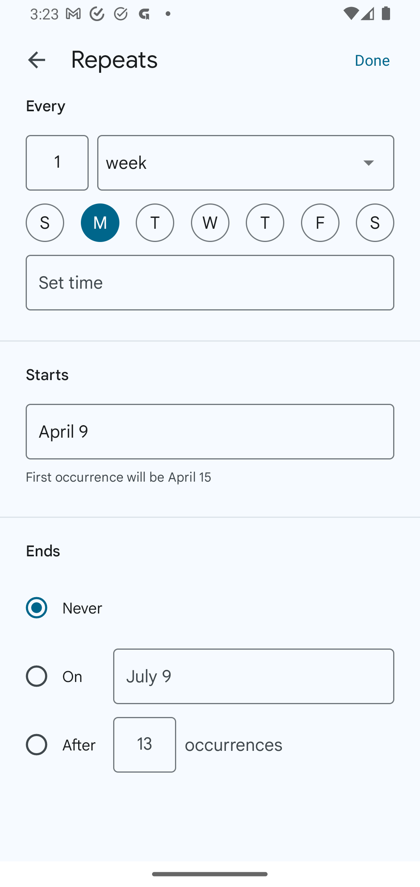  What do you see at coordinates (100, 223) in the screenshot?
I see `M Monday, selected` at bounding box center [100, 223].